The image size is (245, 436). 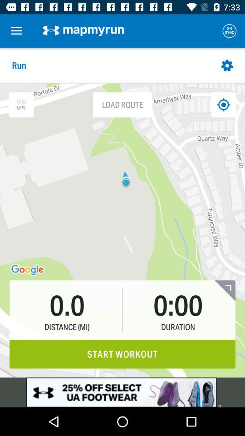 What do you see at coordinates (223, 104) in the screenshot?
I see `current location` at bounding box center [223, 104].